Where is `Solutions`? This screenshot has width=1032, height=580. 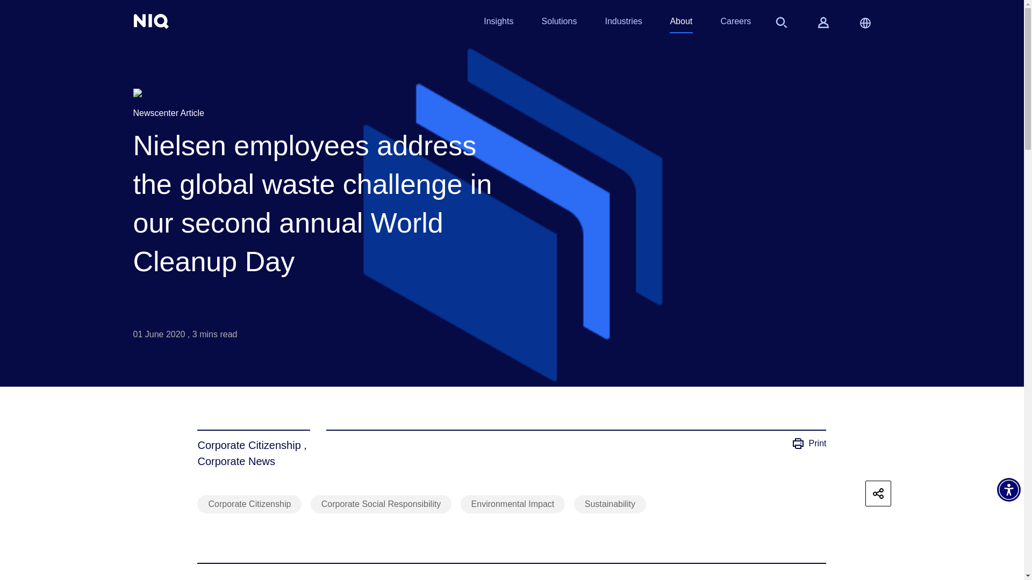 Solutions is located at coordinates (559, 24).